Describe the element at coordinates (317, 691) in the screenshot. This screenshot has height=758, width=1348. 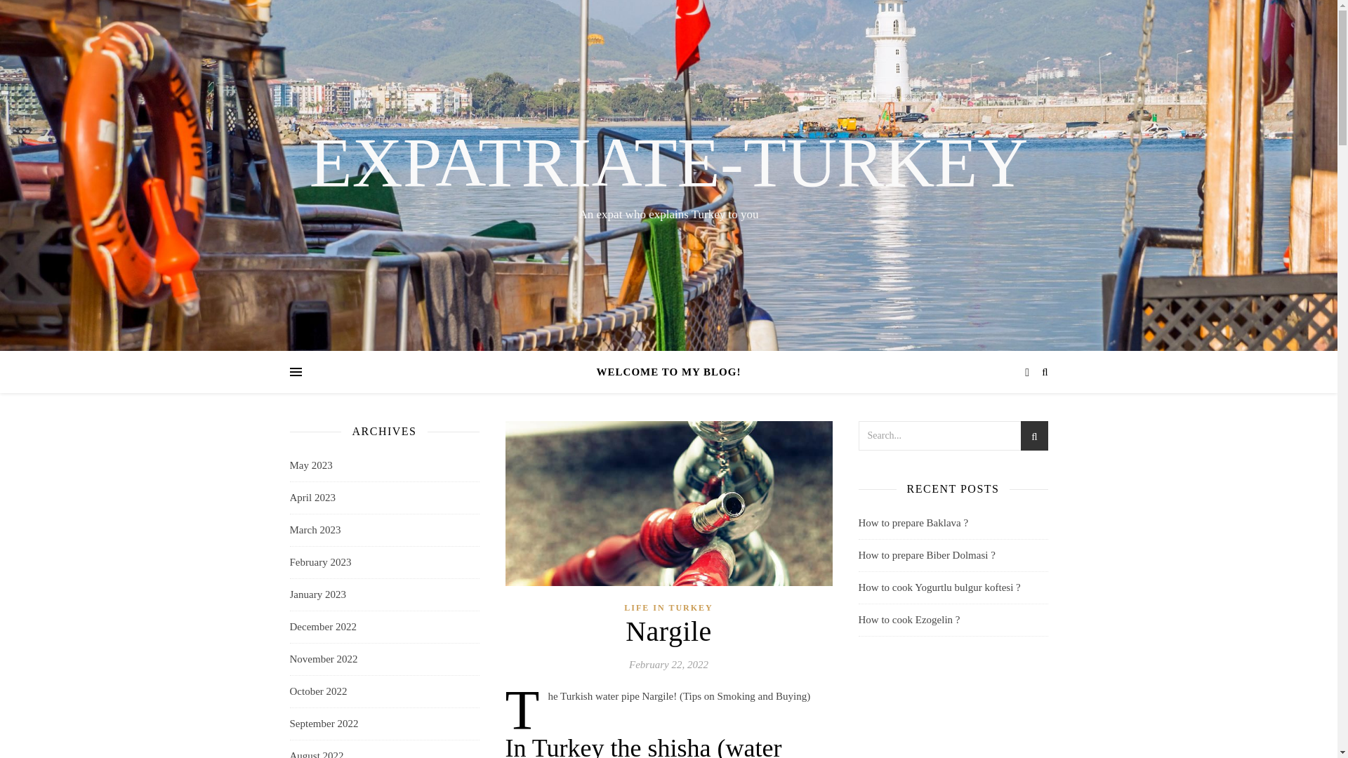
I see `October 2022` at that location.